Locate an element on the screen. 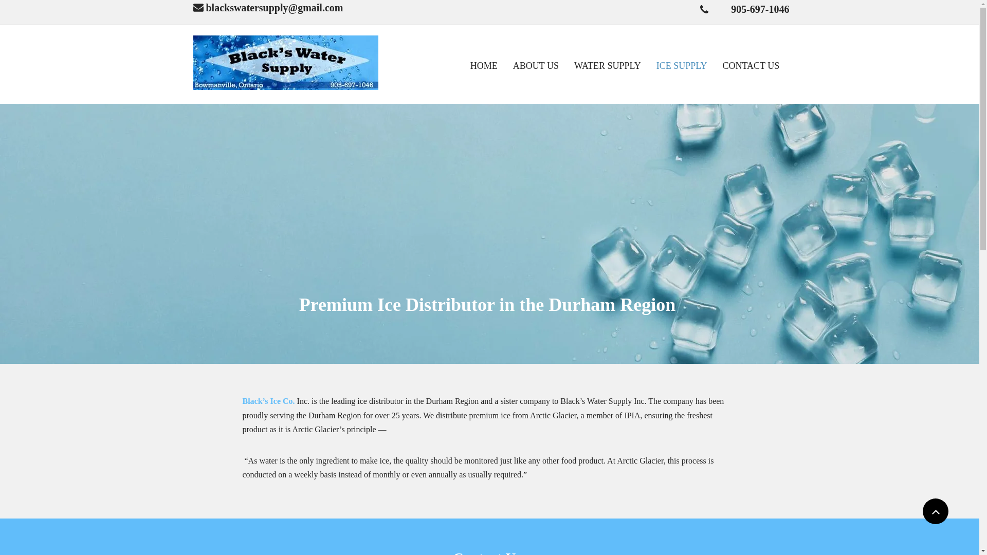 The height and width of the screenshot is (555, 987). CONTACT US is located at coordinates (751, 66).